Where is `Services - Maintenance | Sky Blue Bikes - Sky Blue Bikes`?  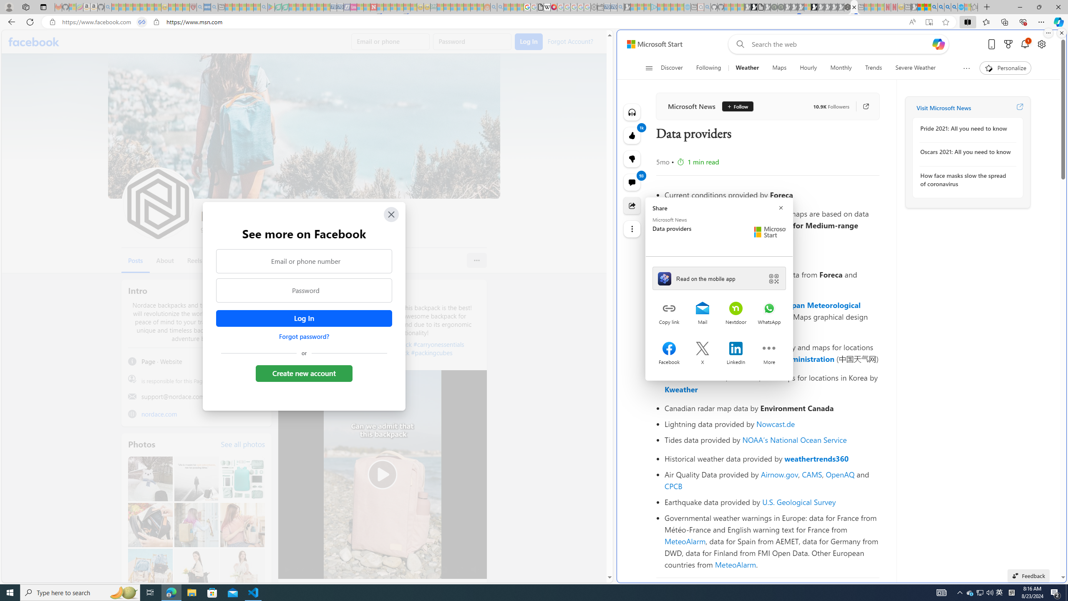
Services - Maintenance | Sky Blue Bikes - Sky Blue Bikes is located at coordinates (960, 7).